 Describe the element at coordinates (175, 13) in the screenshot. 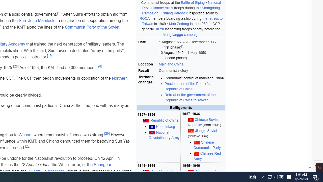

I see `Chiang Kai-shek` at that location.